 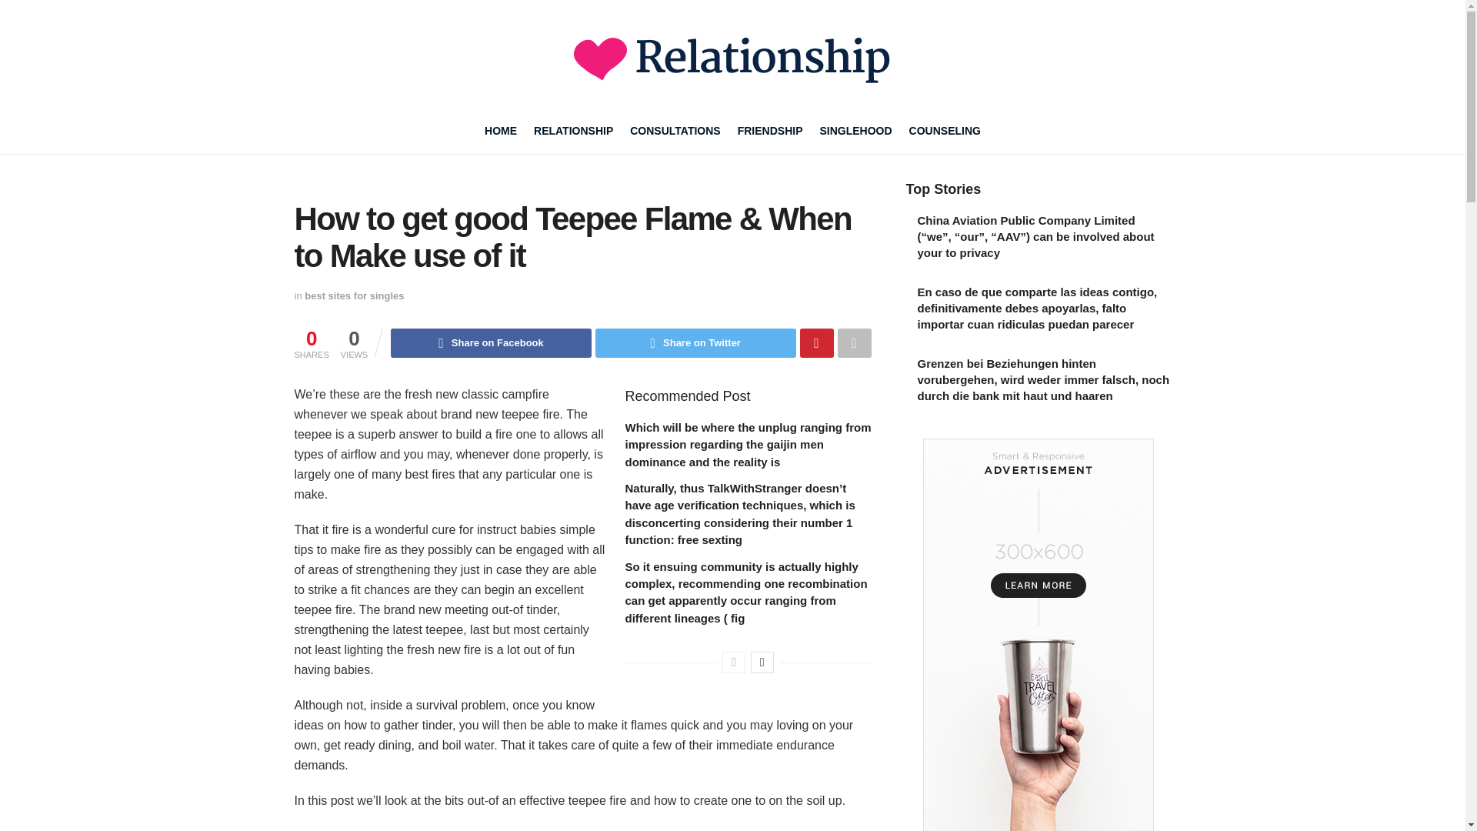 What do you see at coordinates (762, 662) in the screenshot?
I see `Next` at bounding box center [762, 662].